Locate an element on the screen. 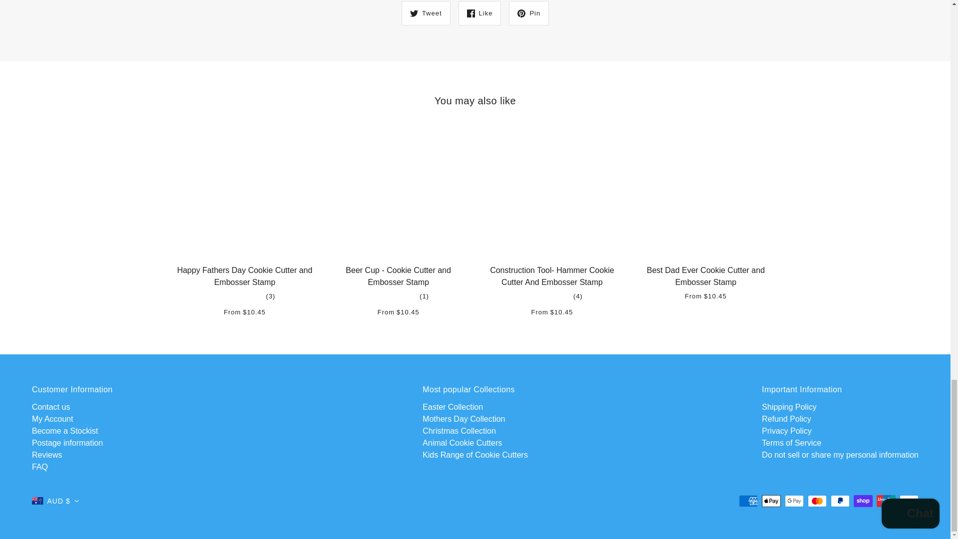  Christmas Collection is located at coordinates (459, 431).